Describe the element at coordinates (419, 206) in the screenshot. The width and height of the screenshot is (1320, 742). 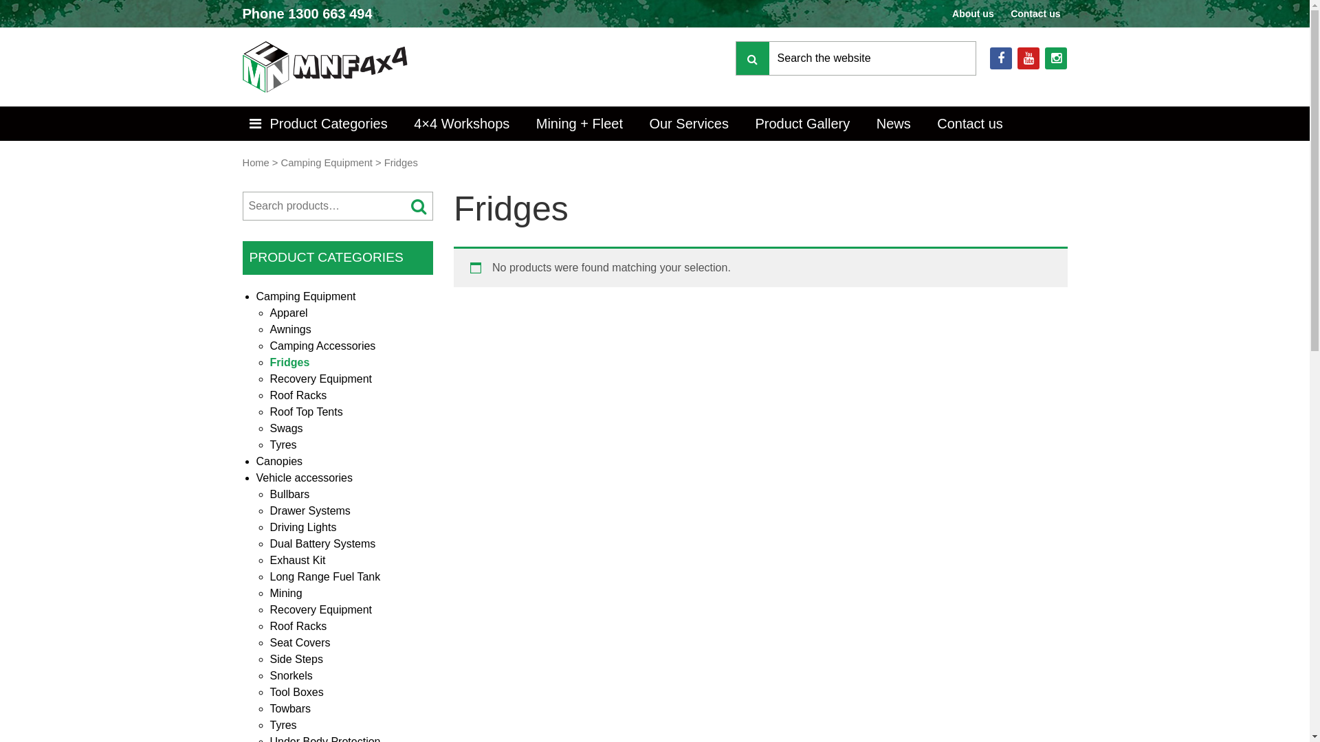
I see `Search` at that location.